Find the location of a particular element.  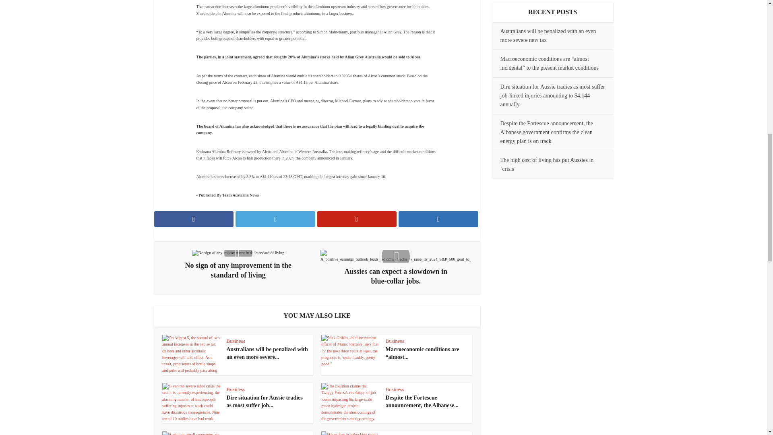

Business is located at coordinates (236, 341).